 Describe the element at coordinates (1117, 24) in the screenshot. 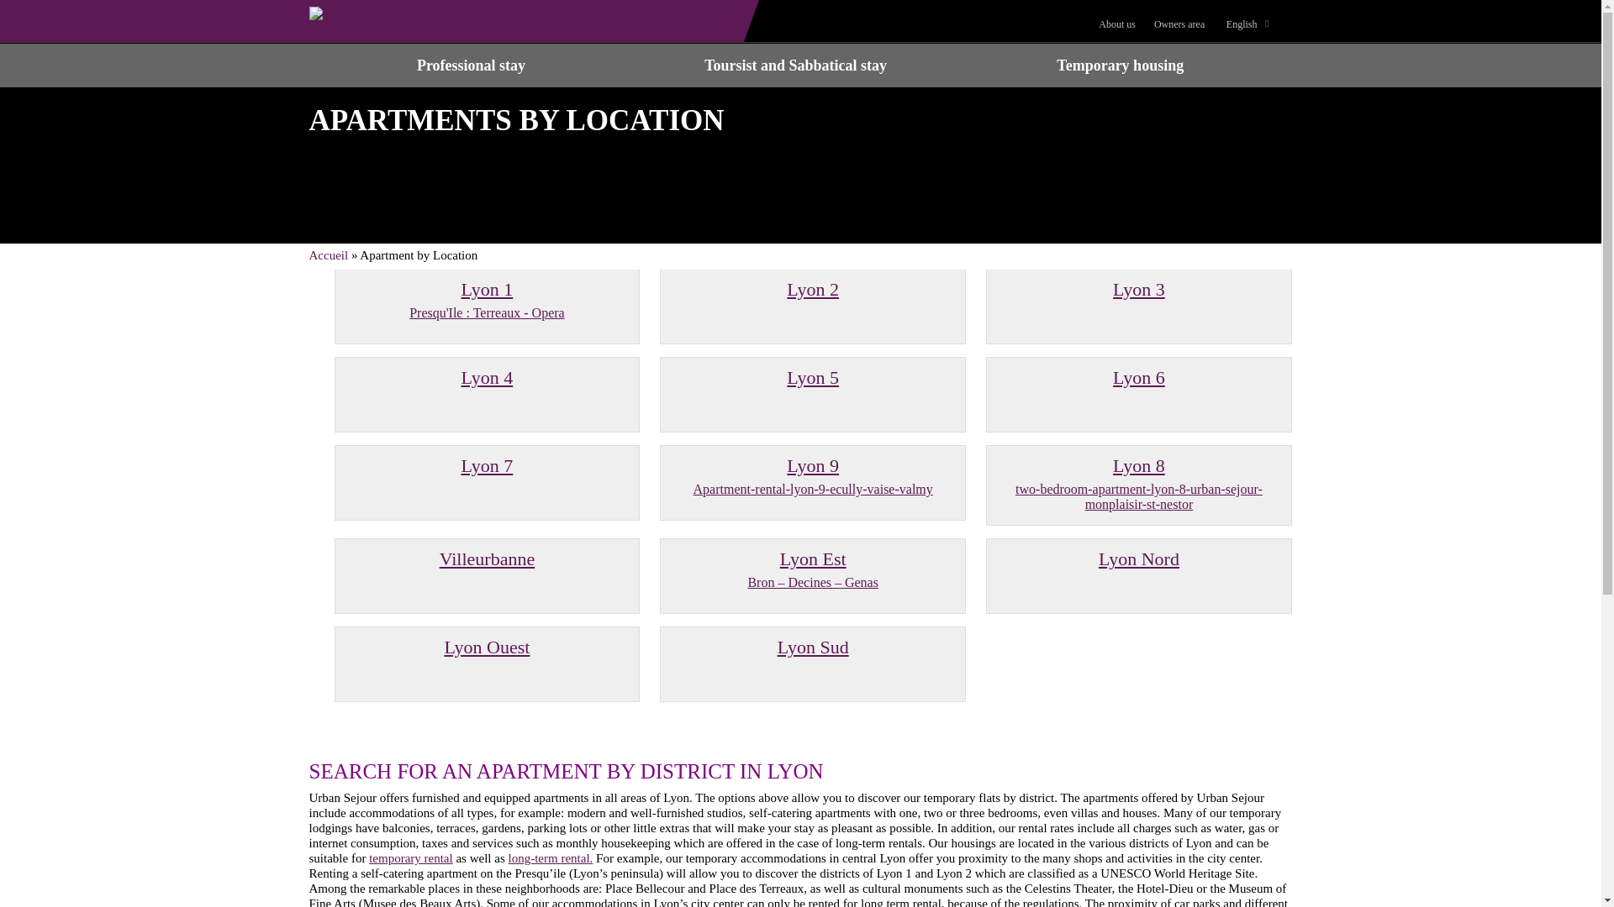

I see `About us` at that location.